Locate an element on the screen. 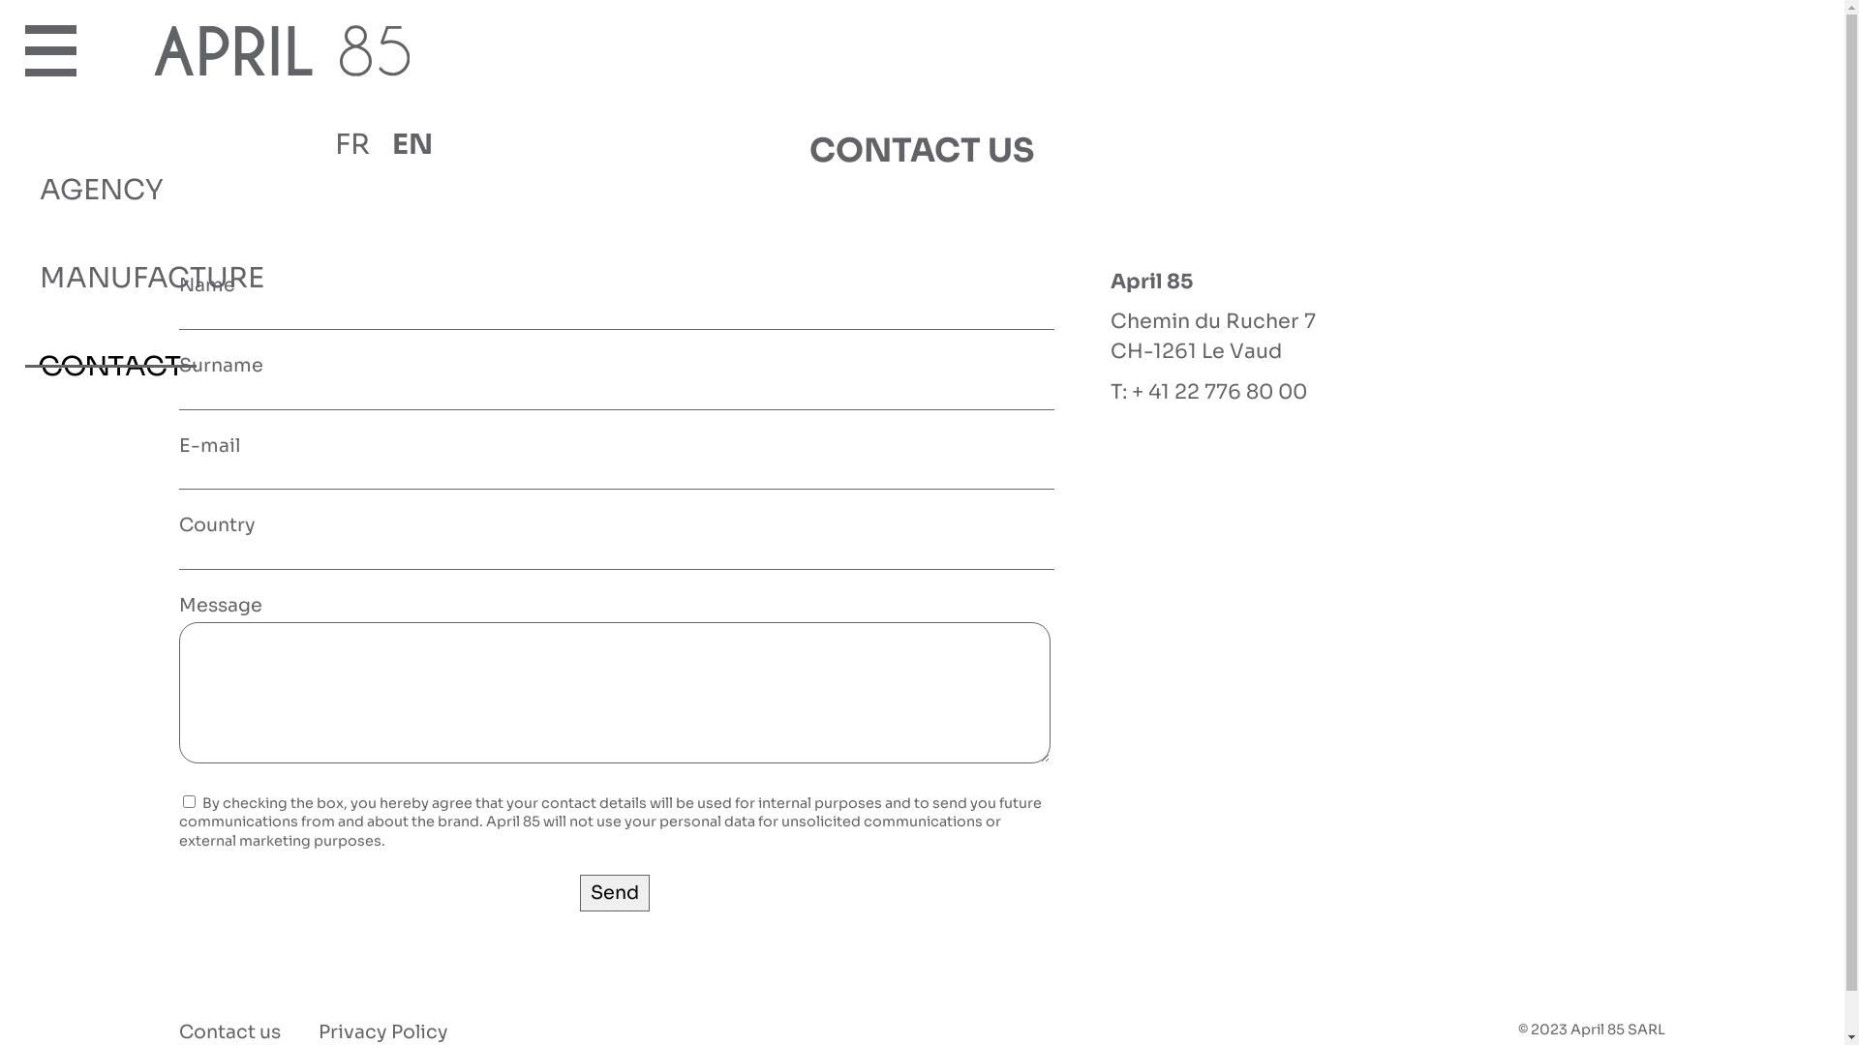 This screenshot has width=1859, height=1045. CONTACT is located at coordinates (110, 381).